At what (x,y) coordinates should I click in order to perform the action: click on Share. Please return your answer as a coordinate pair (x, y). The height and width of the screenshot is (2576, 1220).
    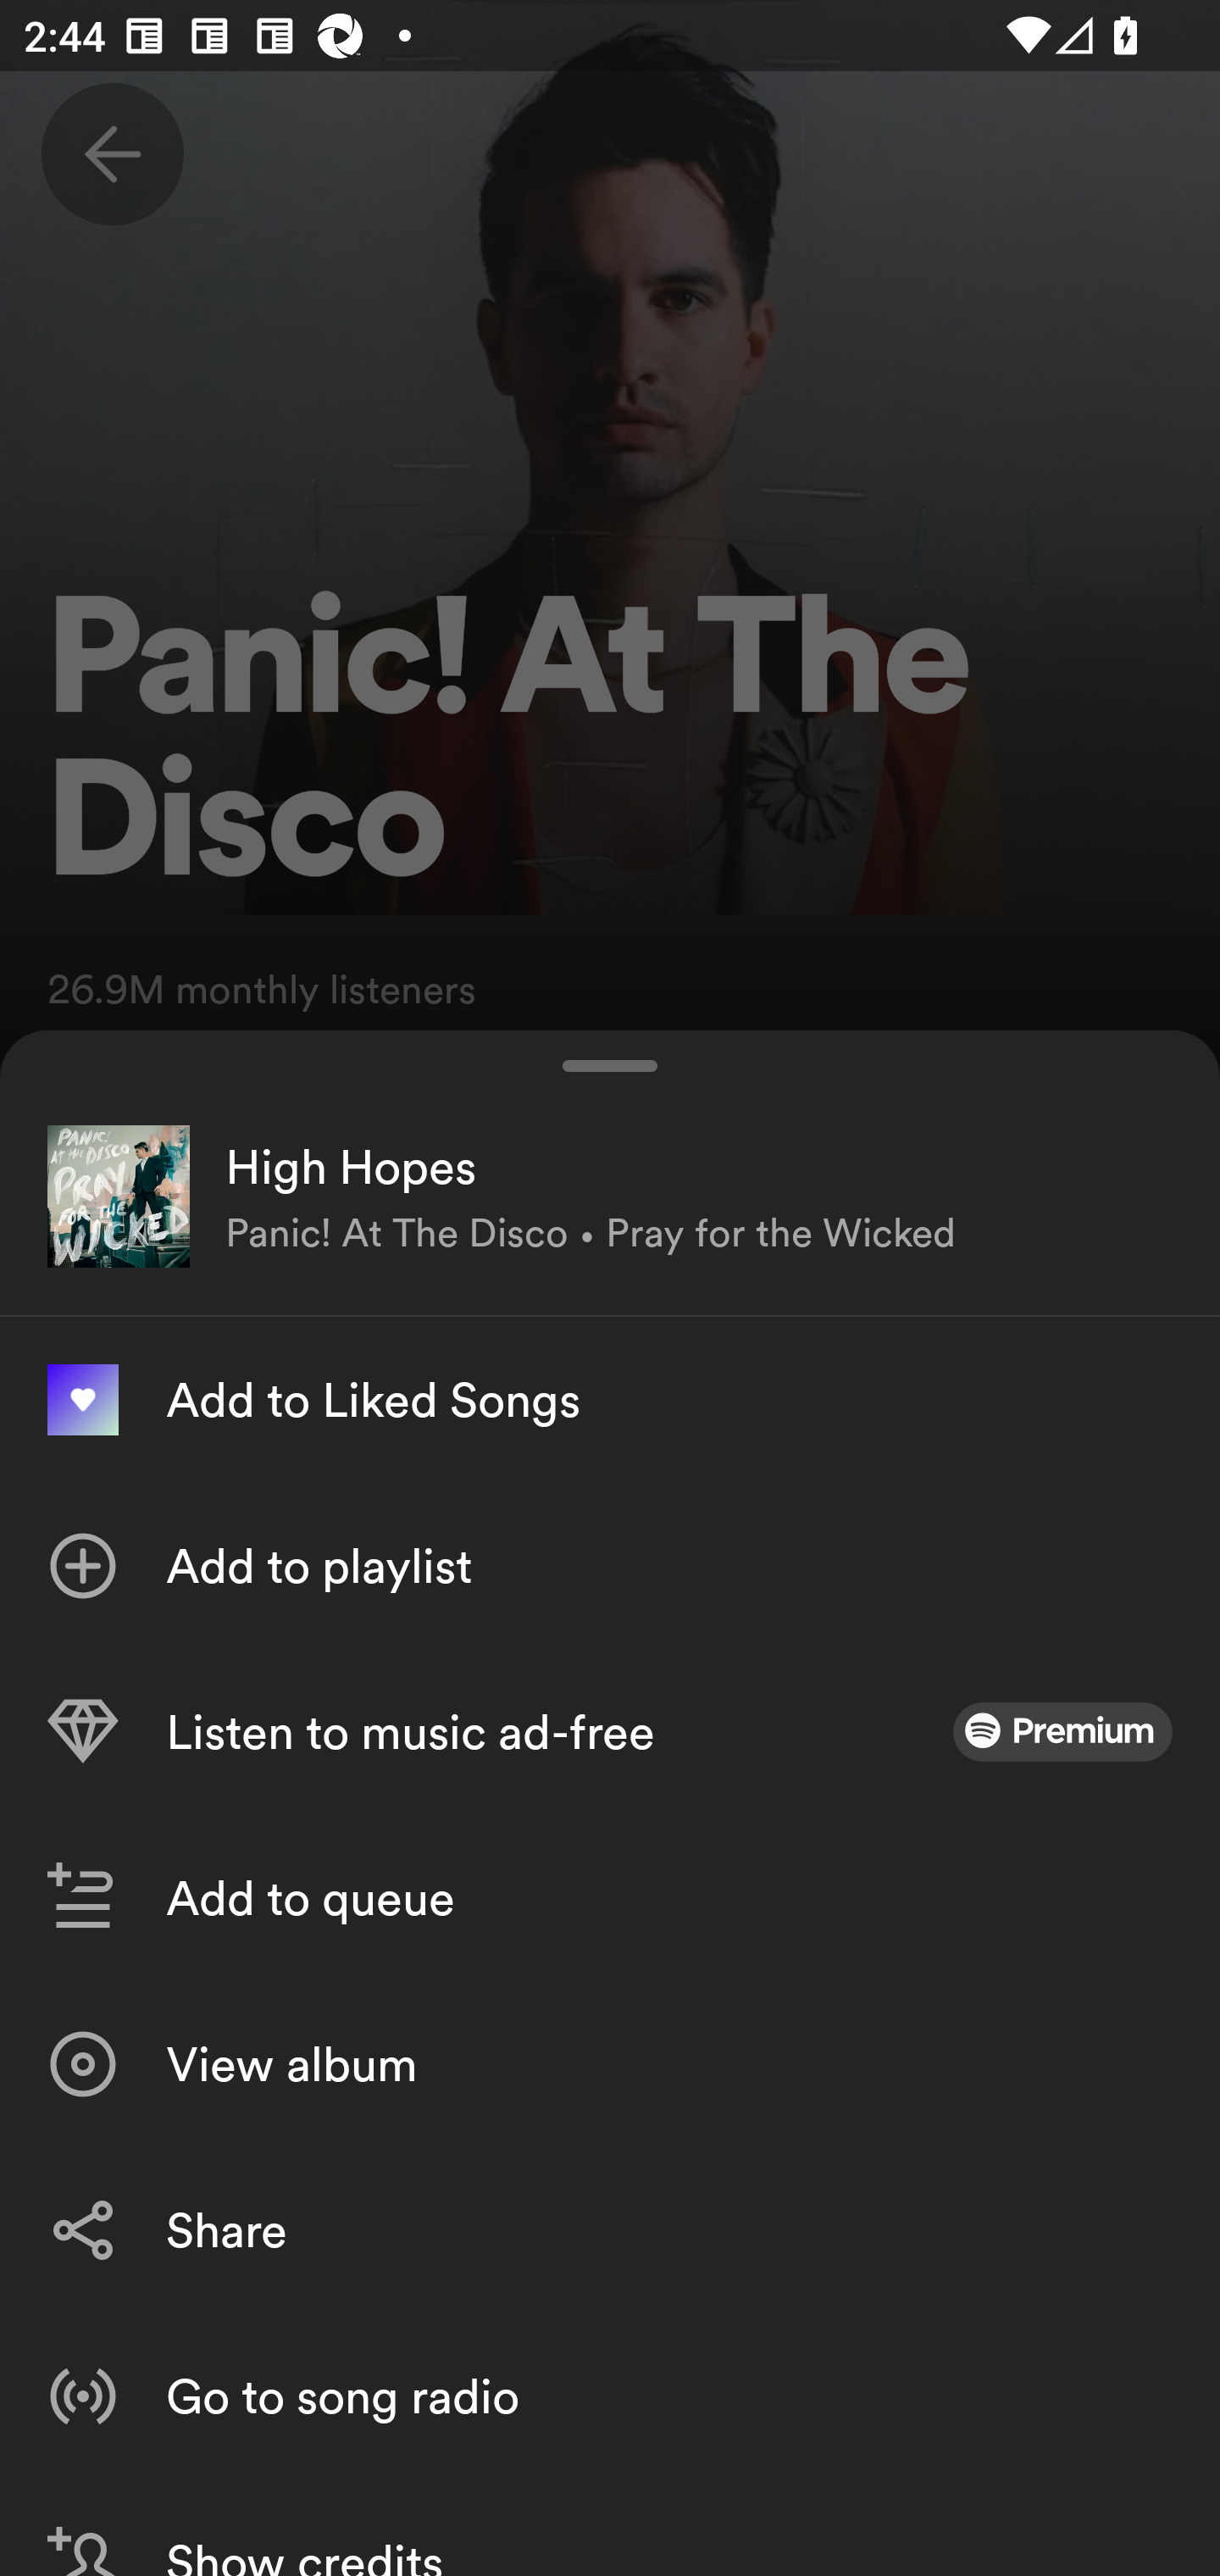
    Looking at the image, I should click on (610, 2230).